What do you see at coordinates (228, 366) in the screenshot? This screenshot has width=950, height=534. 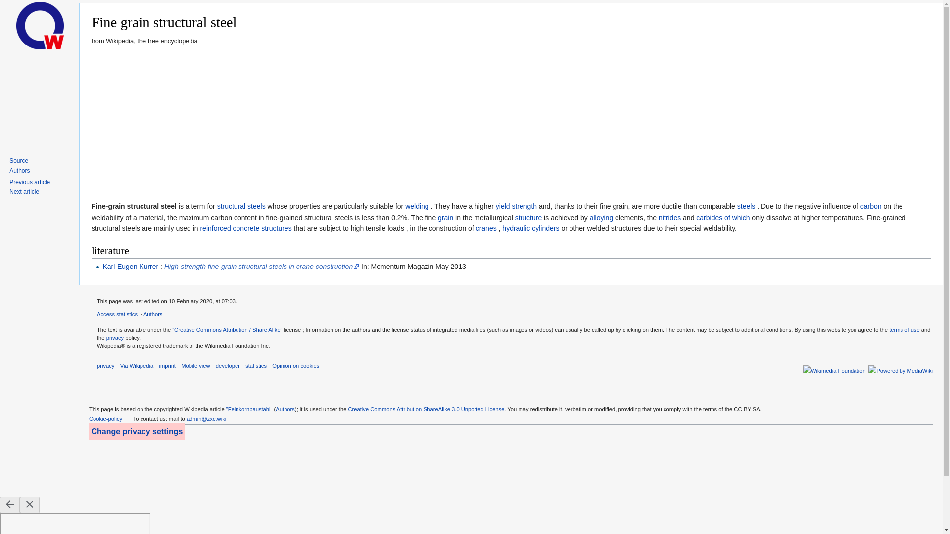 I see `developer` at bounding box center [228, 366].